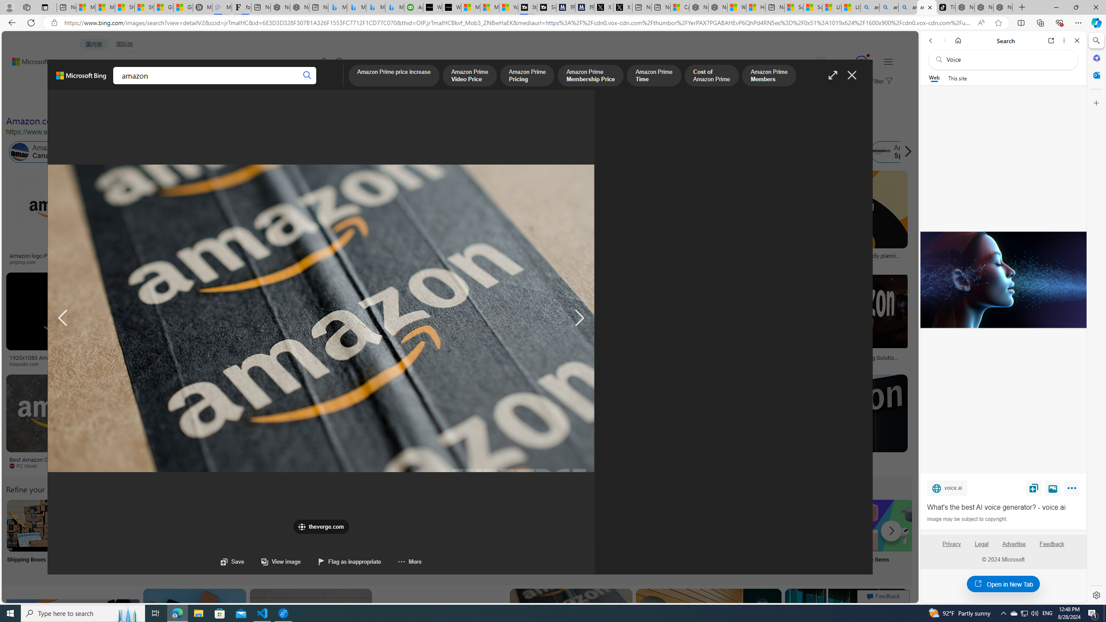 Image resolution: width=1106 pixels, height=622 pixels. What do you see at coordinates (957, 78) in the screenshot?
I see `This site scope` at bounding box center [957, 78].